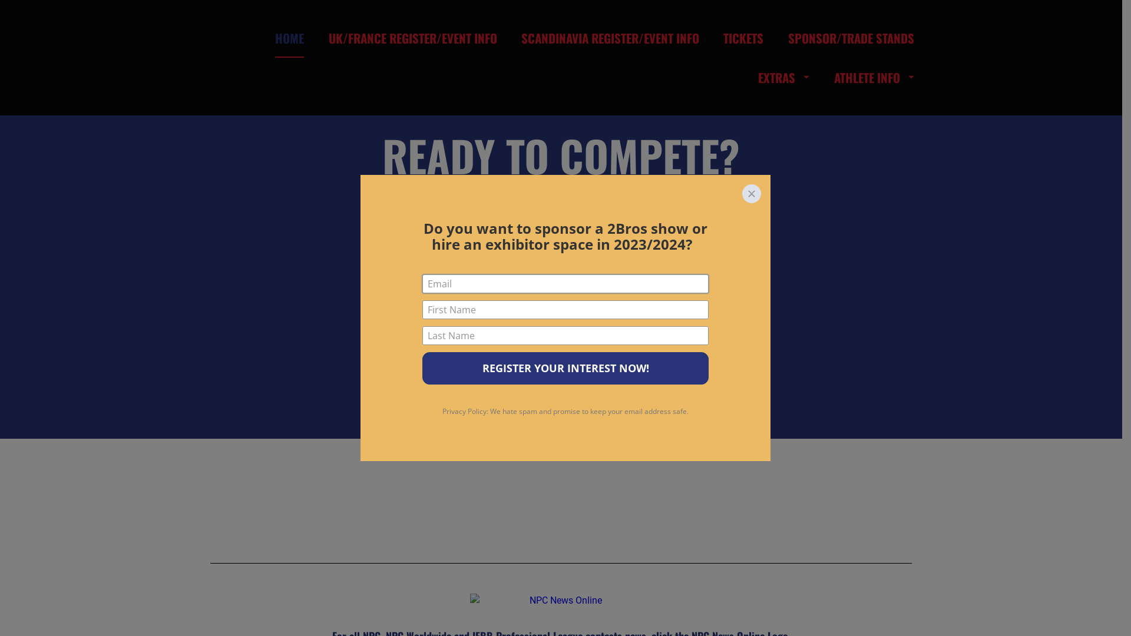 The width and height of the screenshot is (1131, 636). What do you see at coordinates (851, 38) in the screenshot?
I see `SPONSOR/TRADE STANDS` at bounding box center [851, 38].